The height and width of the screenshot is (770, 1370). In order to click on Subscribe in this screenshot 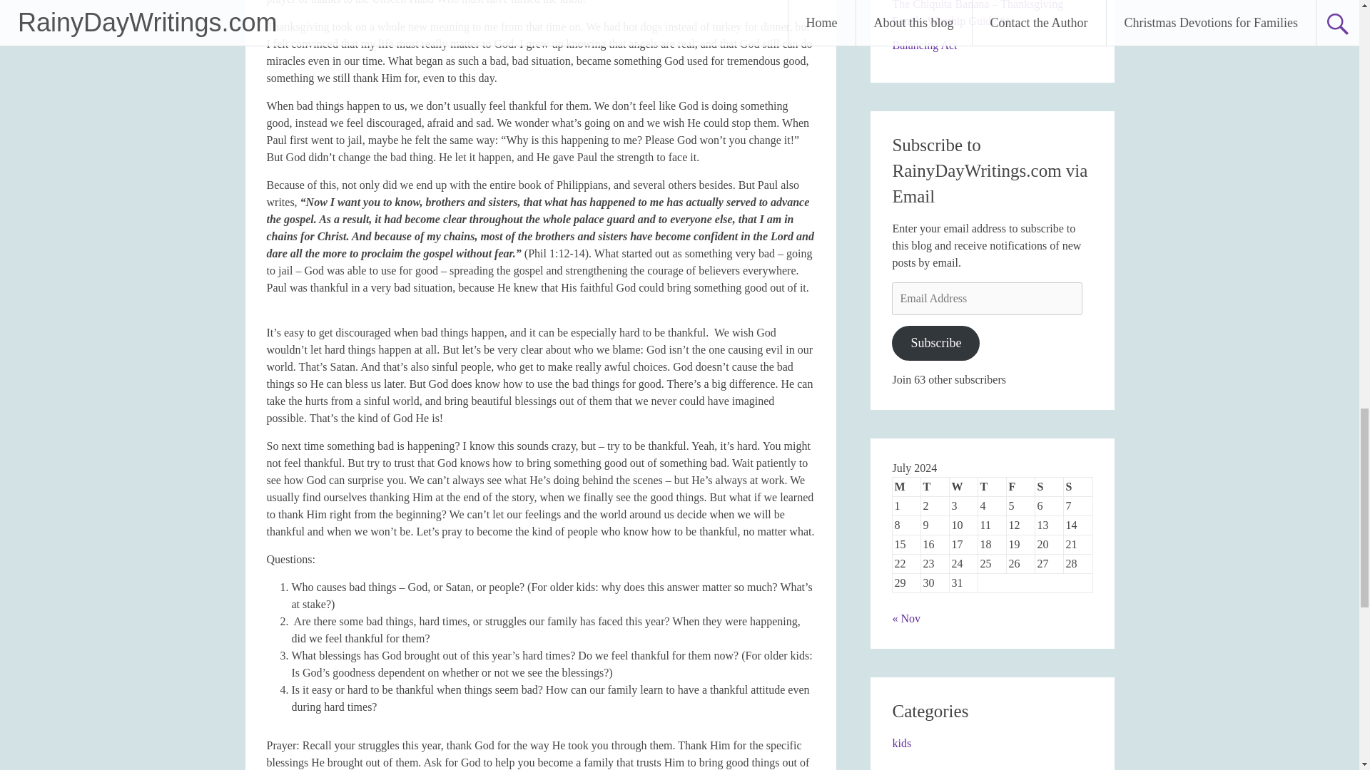, I will do `click(935, 343)`.